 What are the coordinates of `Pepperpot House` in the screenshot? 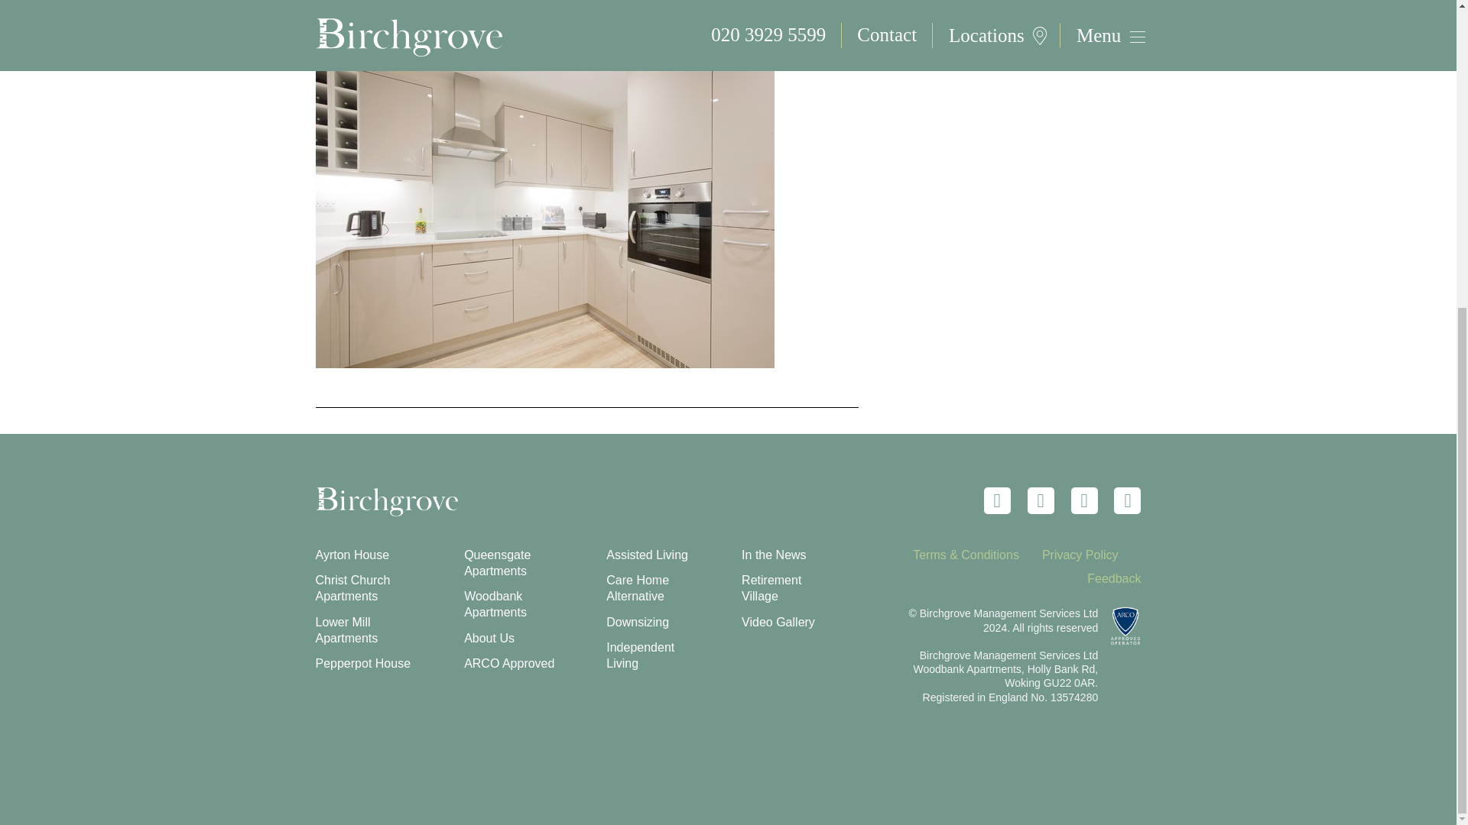 It's located at (362, 663).